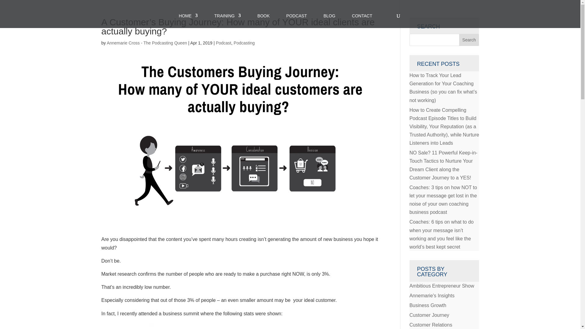  Describe the element at coordinates (442, 286) in the screenshot. I see `Ambitious Entrepreneur Show` at that location.